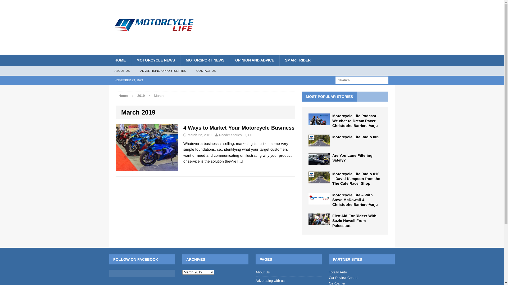 Image resolution: width=508 pixels, height=285 pixels. Describe the element at coordinates (319, 222) in the screenshot. I see `First Aid For Riders With Suzie Howell From Pulsestart` at that location.